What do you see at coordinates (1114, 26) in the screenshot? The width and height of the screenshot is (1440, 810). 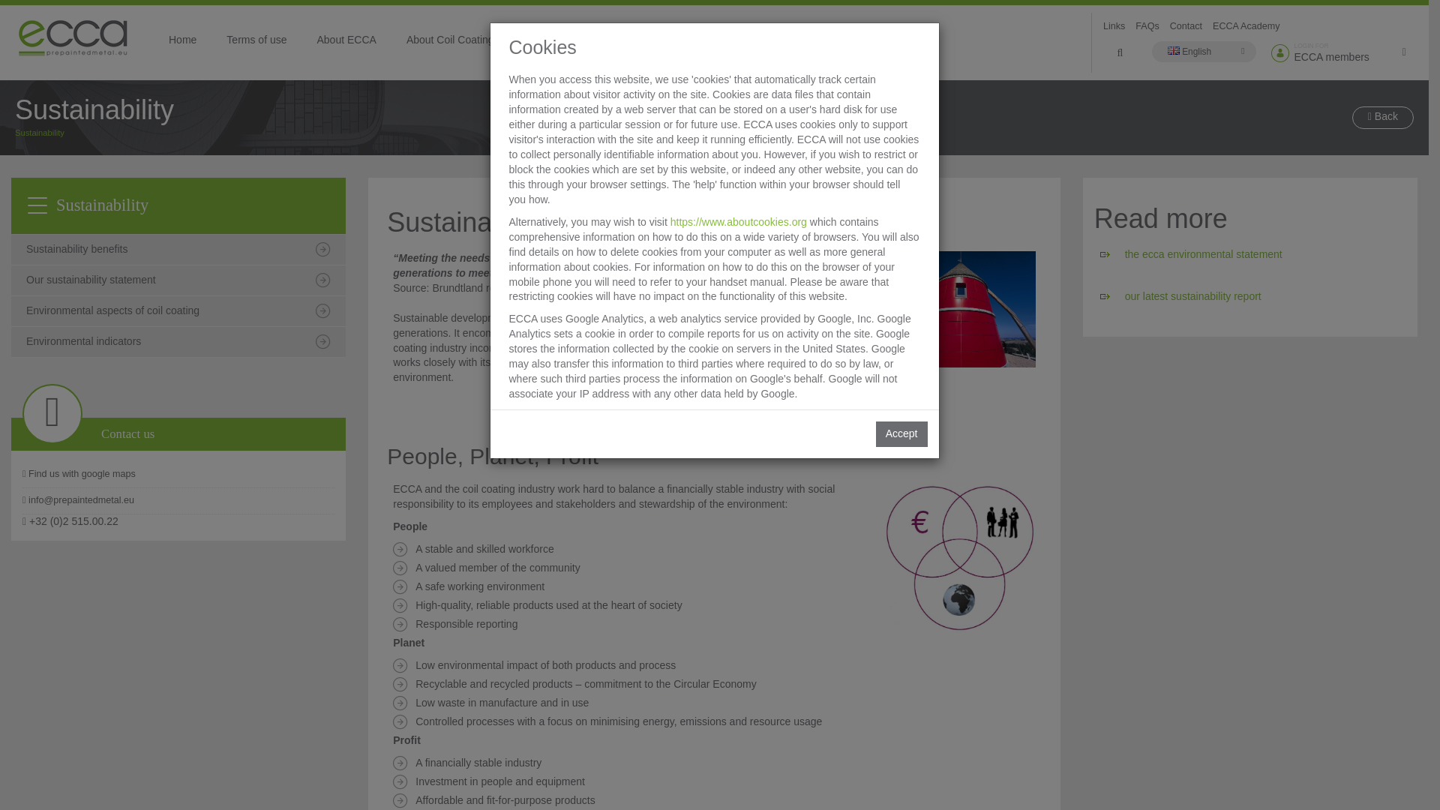 I see `Links` at bounding box center [1114, 26].